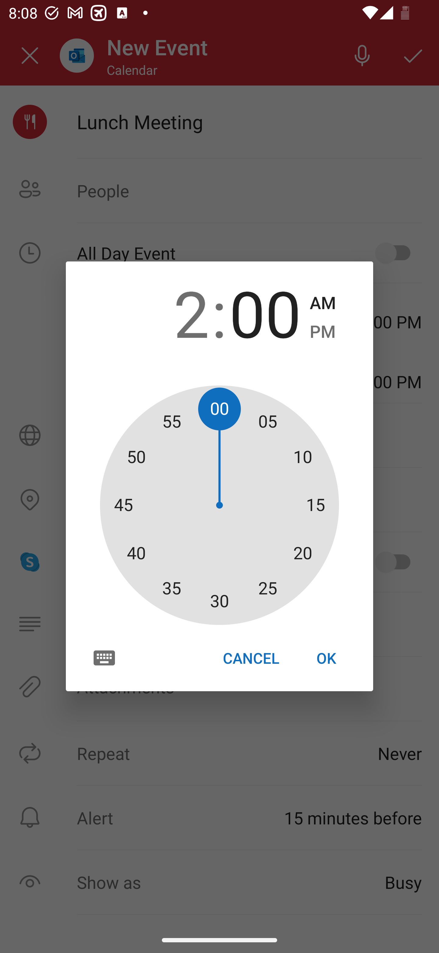 This screenshot has height=953, width=439. What do you see at coordinates (265, 312) in the screenshot?
I see `00` at bounding box center [265, 312].